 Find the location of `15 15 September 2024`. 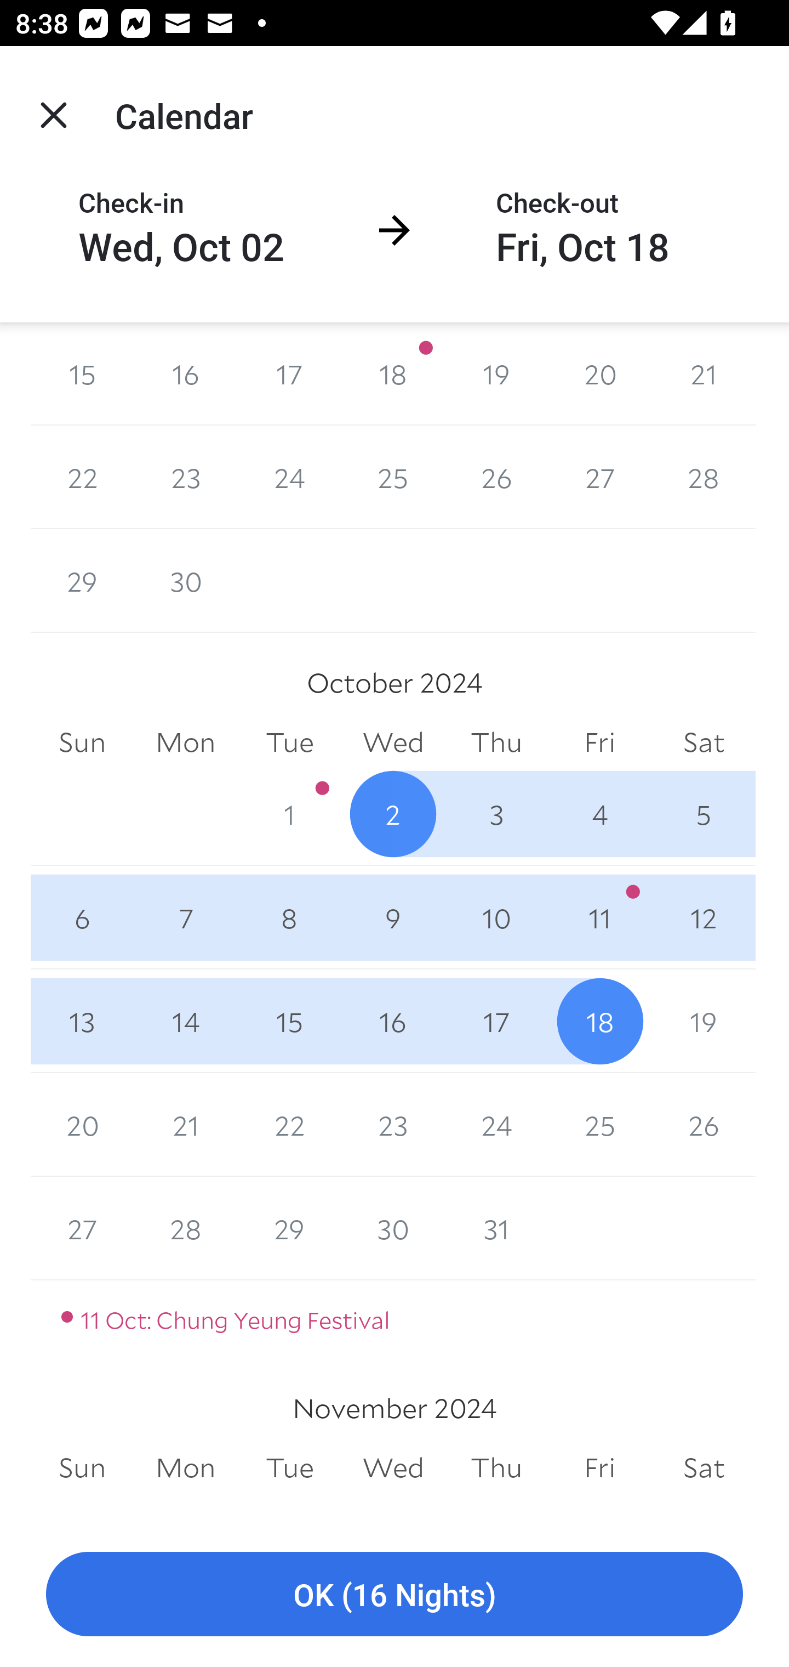

15 15 September 2024 is located at coordinates (82, 373).